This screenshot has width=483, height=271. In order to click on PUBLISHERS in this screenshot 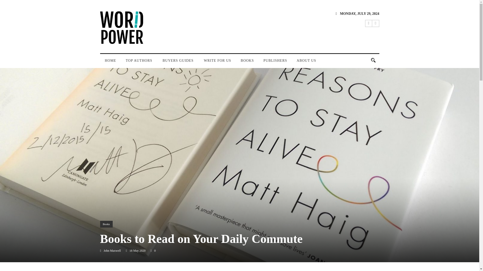, I will do `click(275, 63)`.